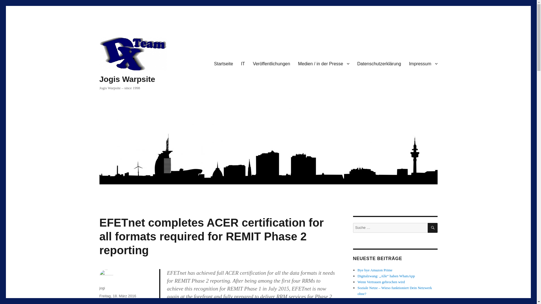 This screenshot has height=304, width=541. What do you see at coordinates (375, 270) in the screenshot?
I see `Bye bye Amazon Prime` at bounding box center [375, 270].